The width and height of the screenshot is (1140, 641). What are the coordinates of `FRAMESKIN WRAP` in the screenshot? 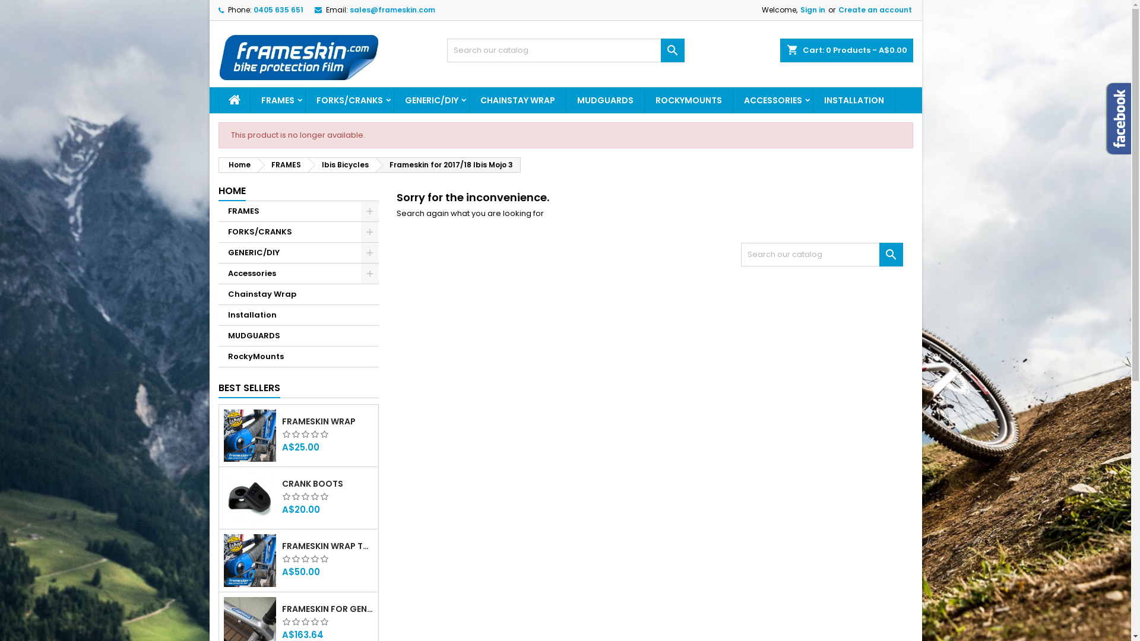 It's located at (328, 421).